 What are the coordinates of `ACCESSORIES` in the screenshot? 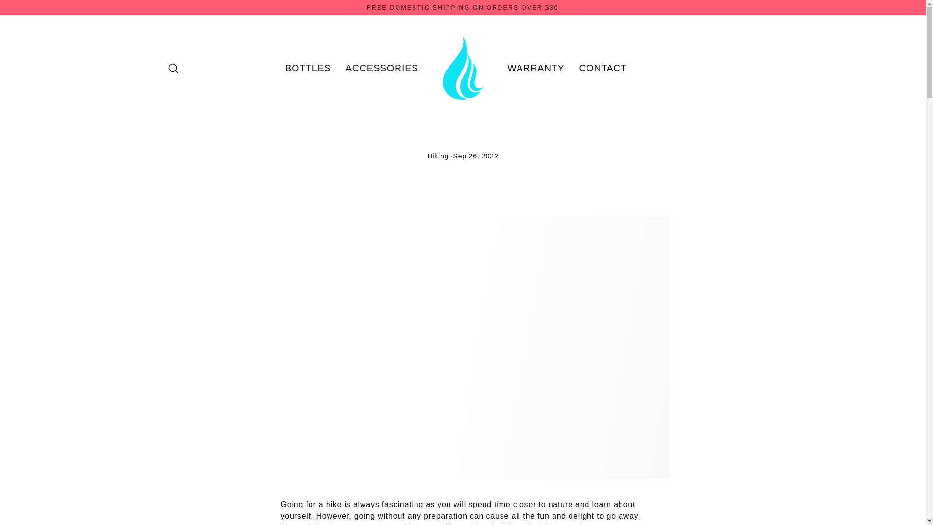 It's located at (381, 68).